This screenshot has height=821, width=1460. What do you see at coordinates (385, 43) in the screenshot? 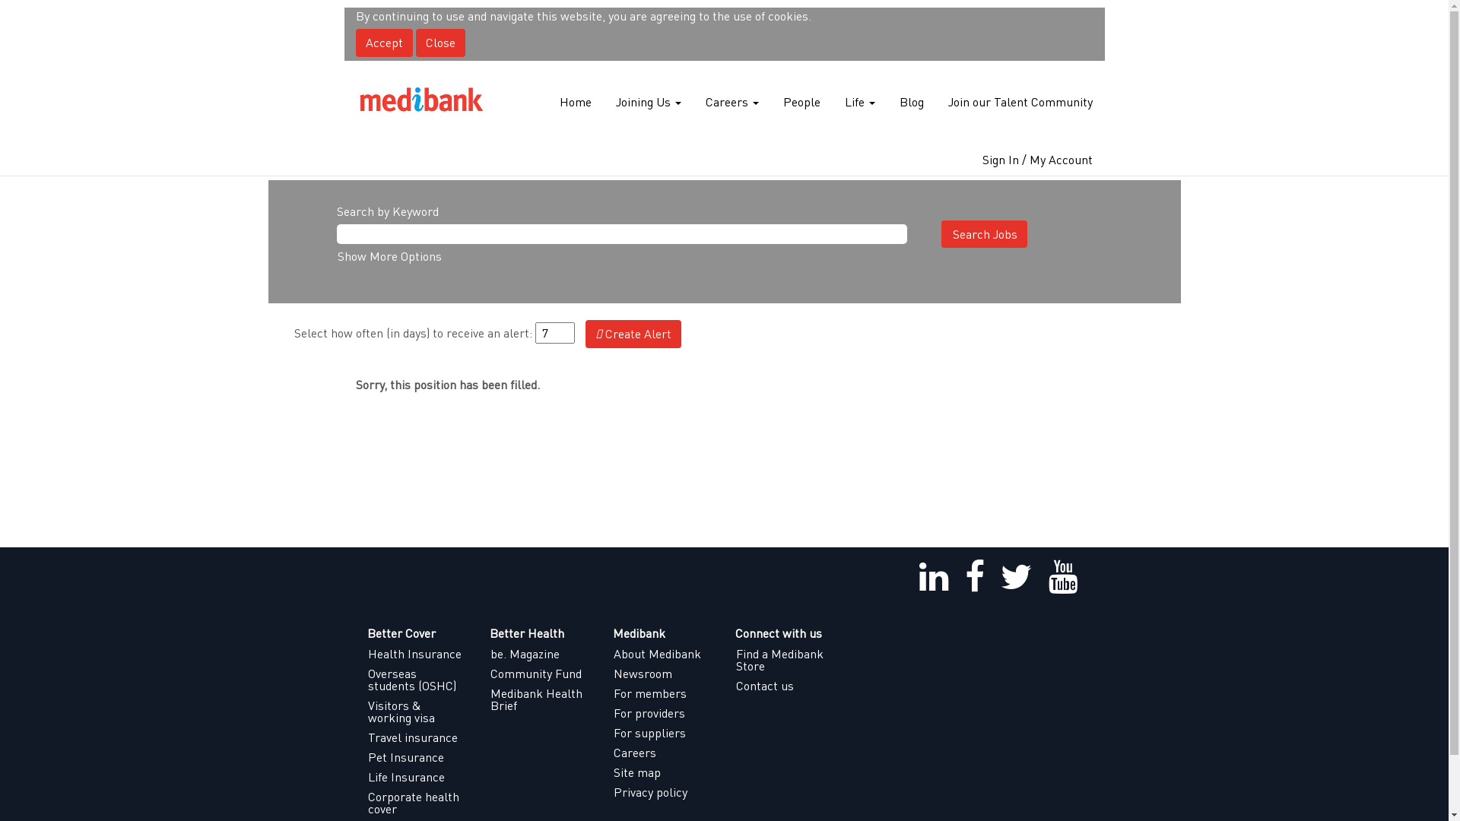
I see `Accept` at bounding box center [385, 43].